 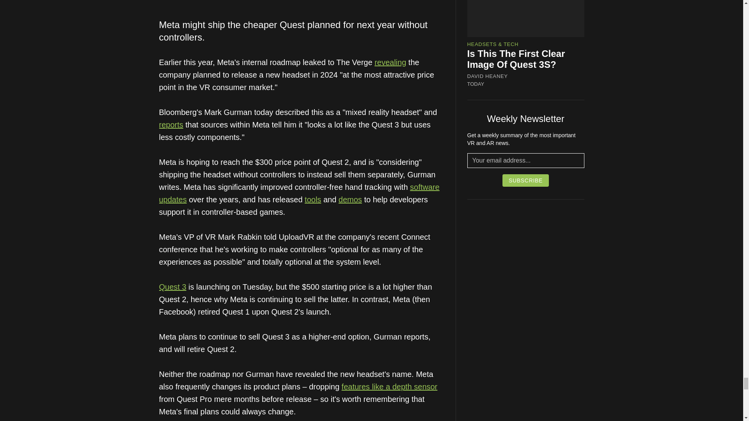 I want to click on Quest 3, so click(x=172, y=287).